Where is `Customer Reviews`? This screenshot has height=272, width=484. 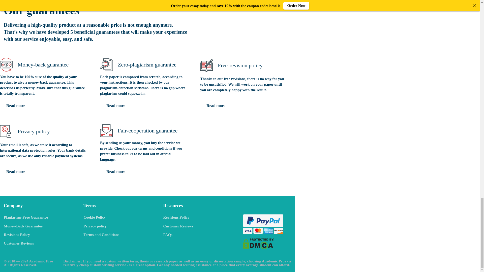
Customer Reviews is located at coordinates (19, 243).